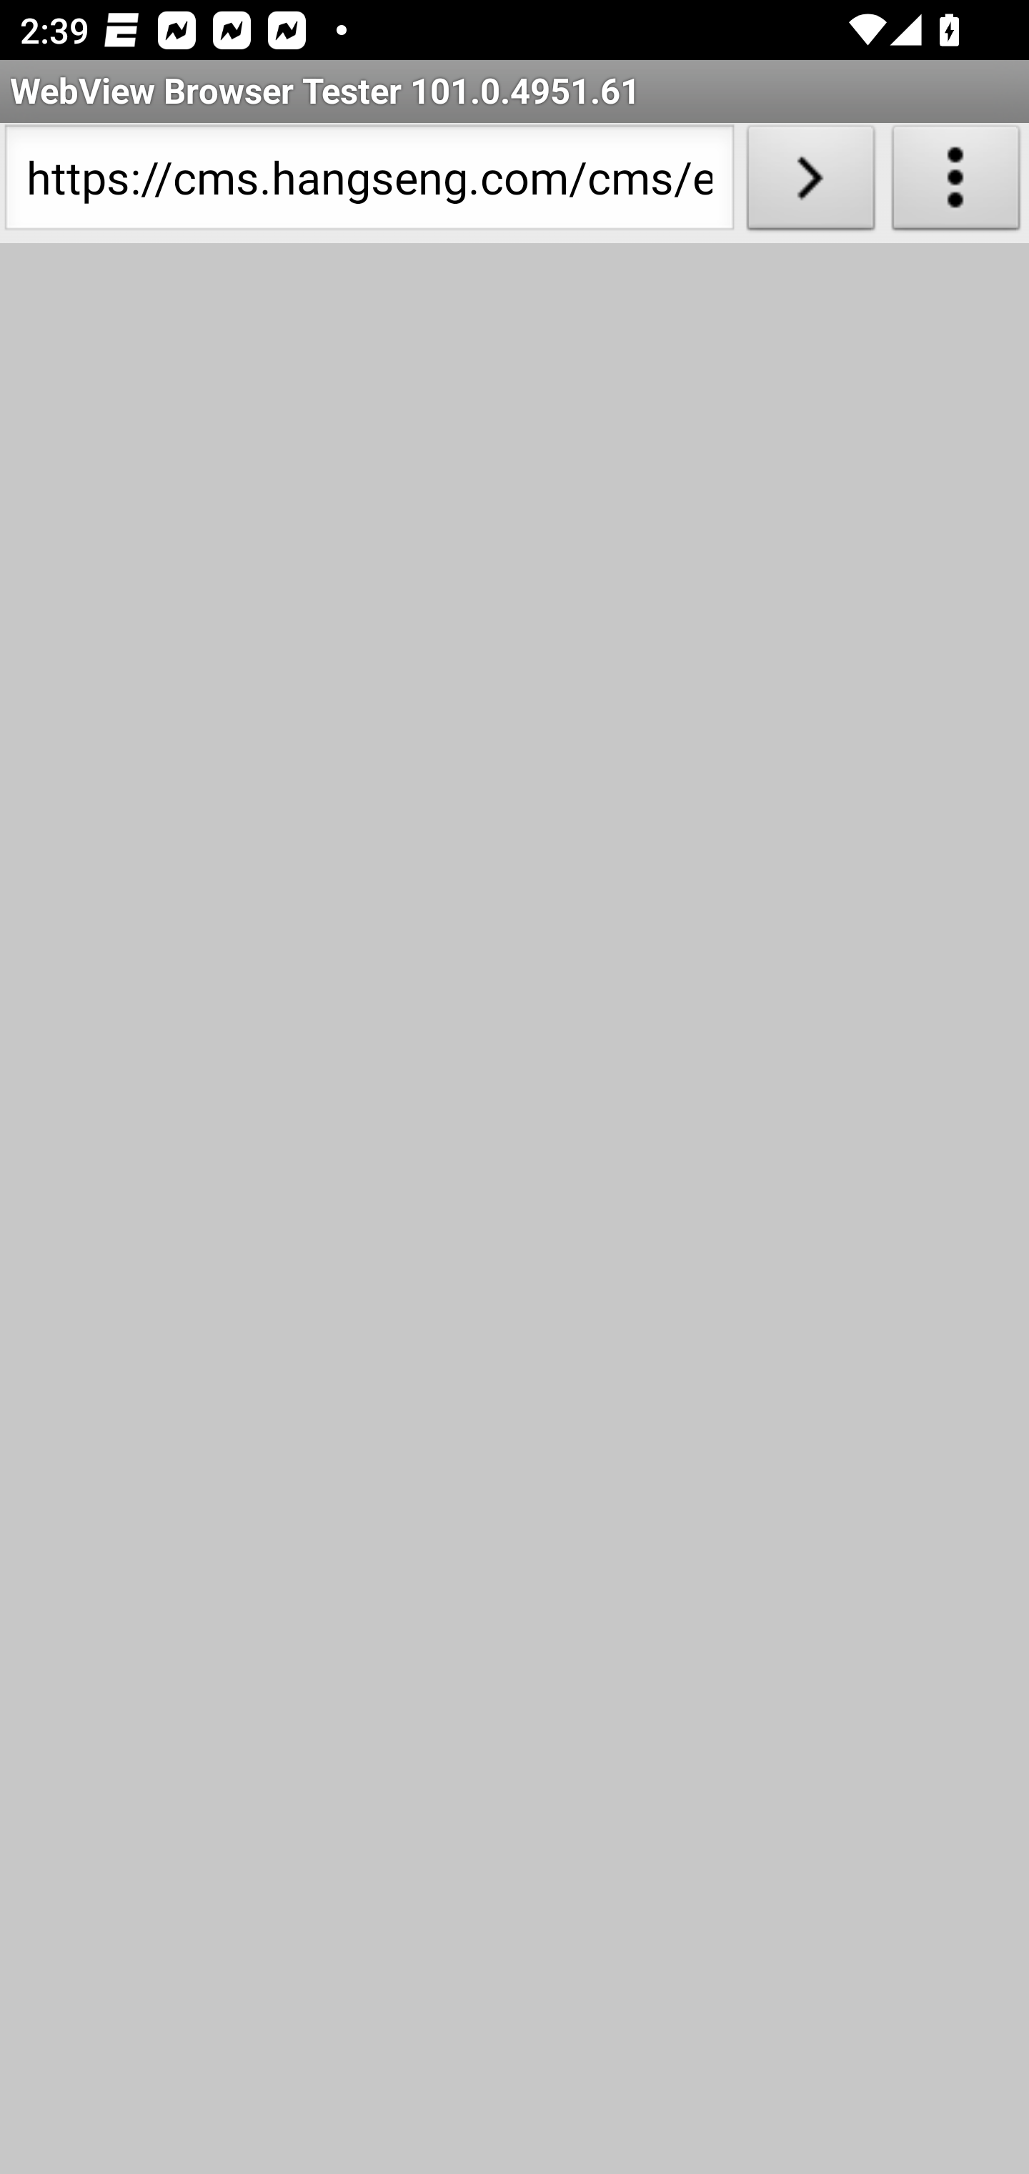 The width and height of the screenshot is (1029, 2174). What do you see at coordinates (810, 183) in the screenshot?
I see `Load URL` at bounding box center [810, 183].